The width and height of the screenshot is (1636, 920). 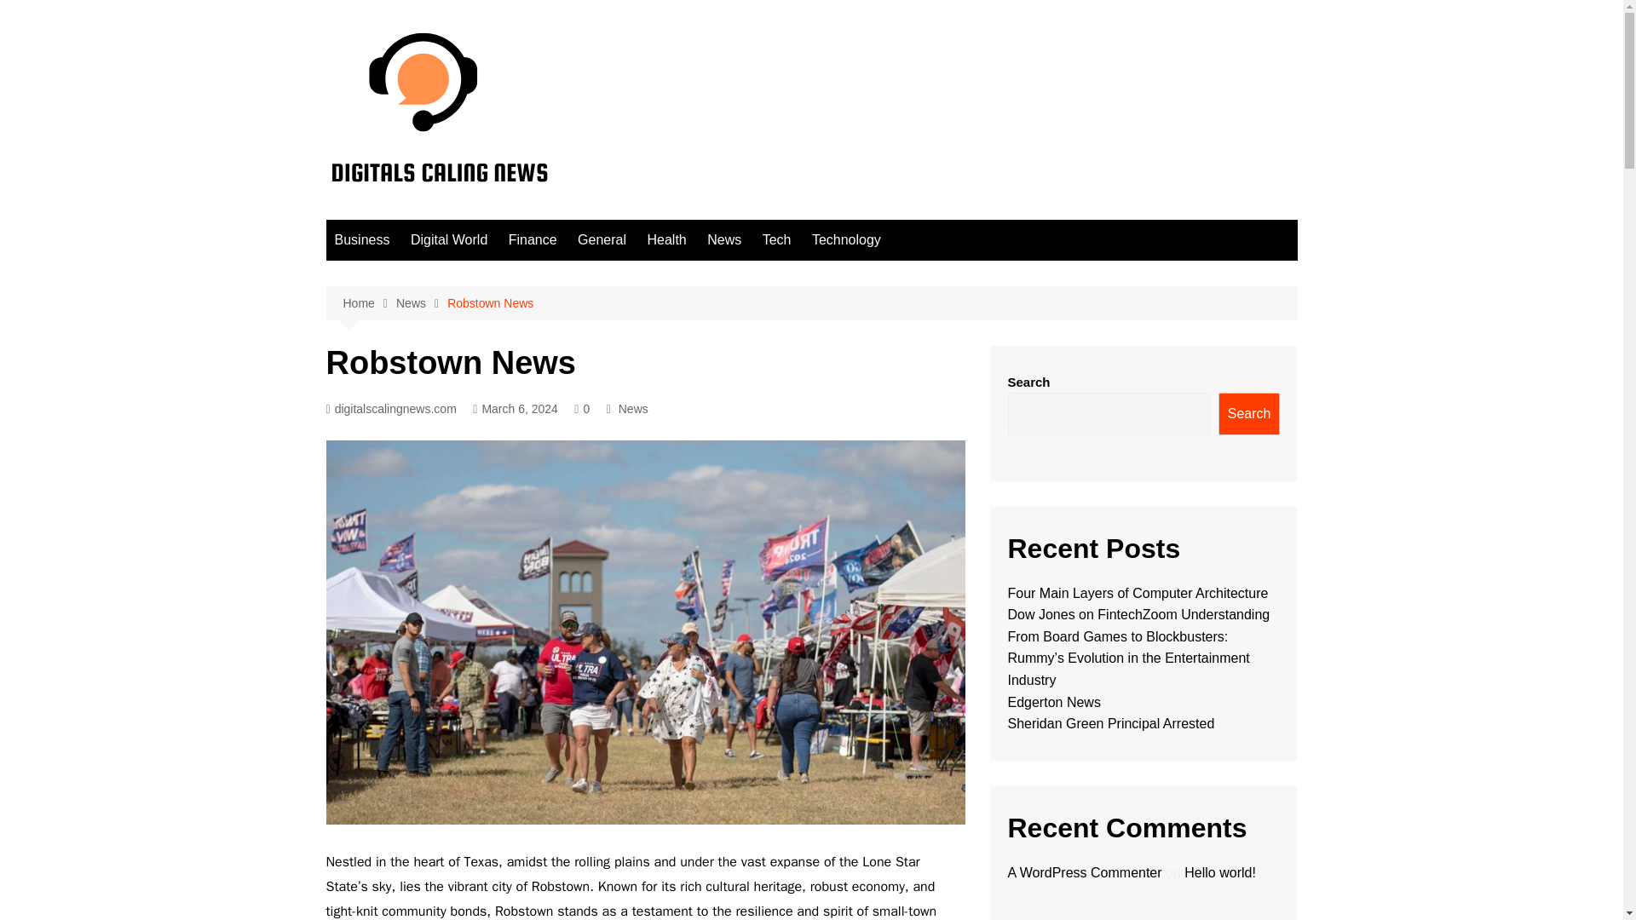 I want to click on digitalscalingnews.com, so click(x=390, y=409).